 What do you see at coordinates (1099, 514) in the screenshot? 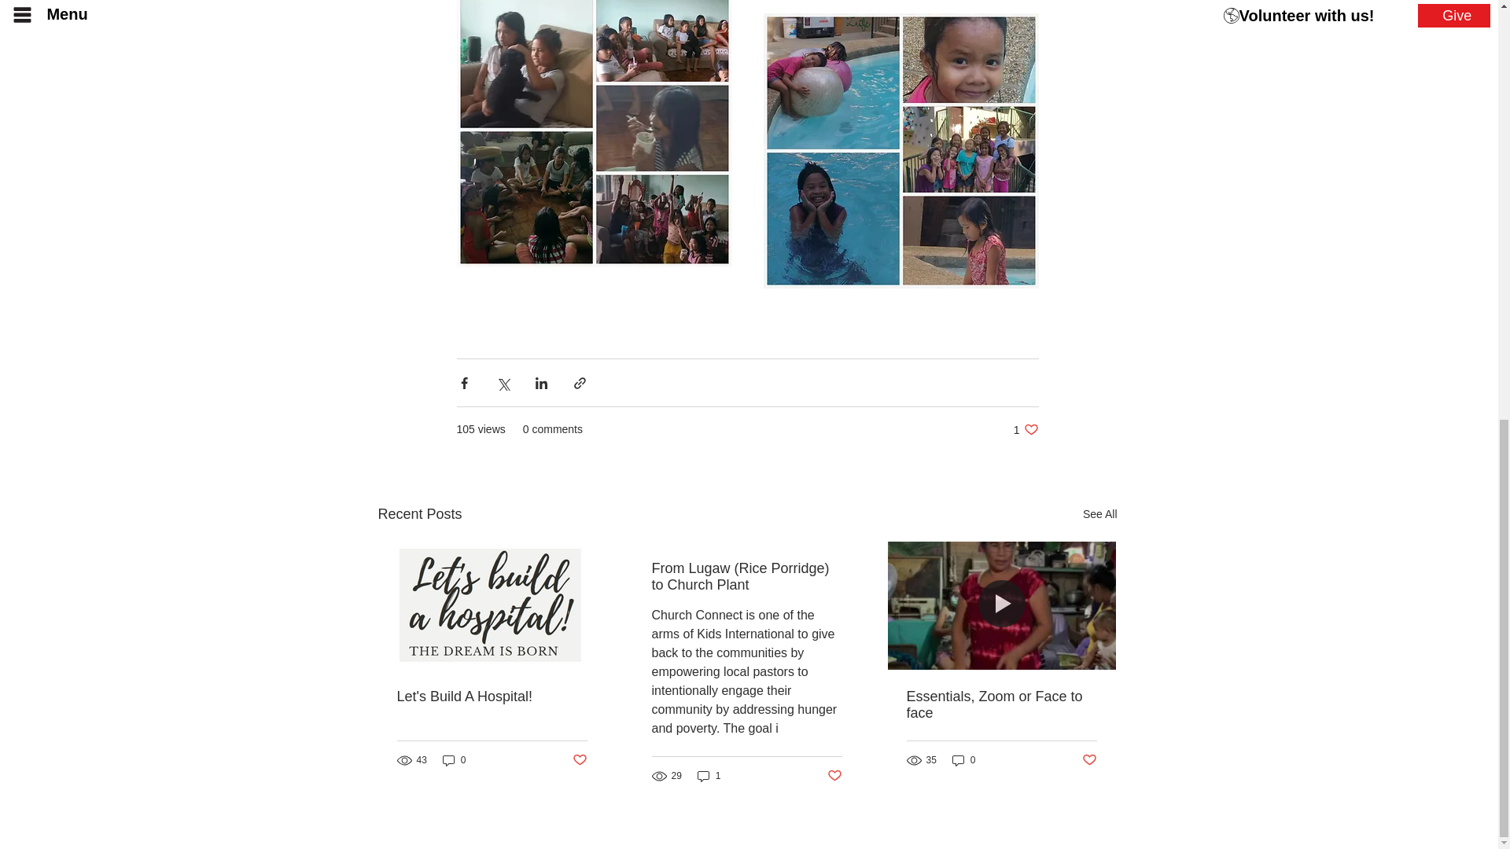
I see `See All` at bounding box center [1099, 514].